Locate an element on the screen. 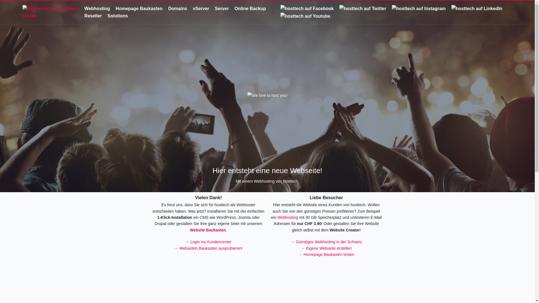 The height and width of the screenshot is (303, 539). Website Baukasten is located at coordinates (208, 230).